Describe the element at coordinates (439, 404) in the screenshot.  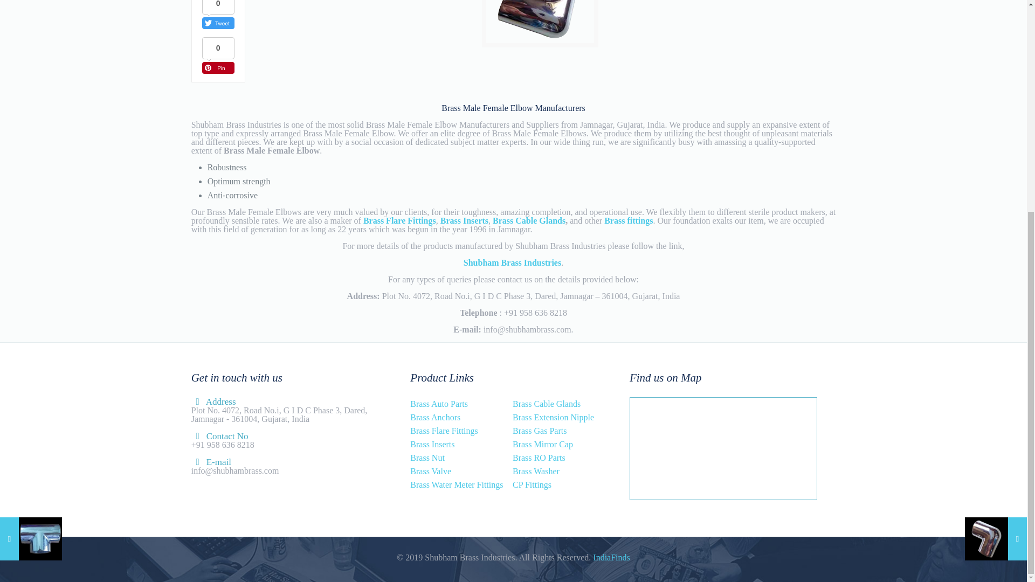
I see `Brass Auto Parts` at that location.